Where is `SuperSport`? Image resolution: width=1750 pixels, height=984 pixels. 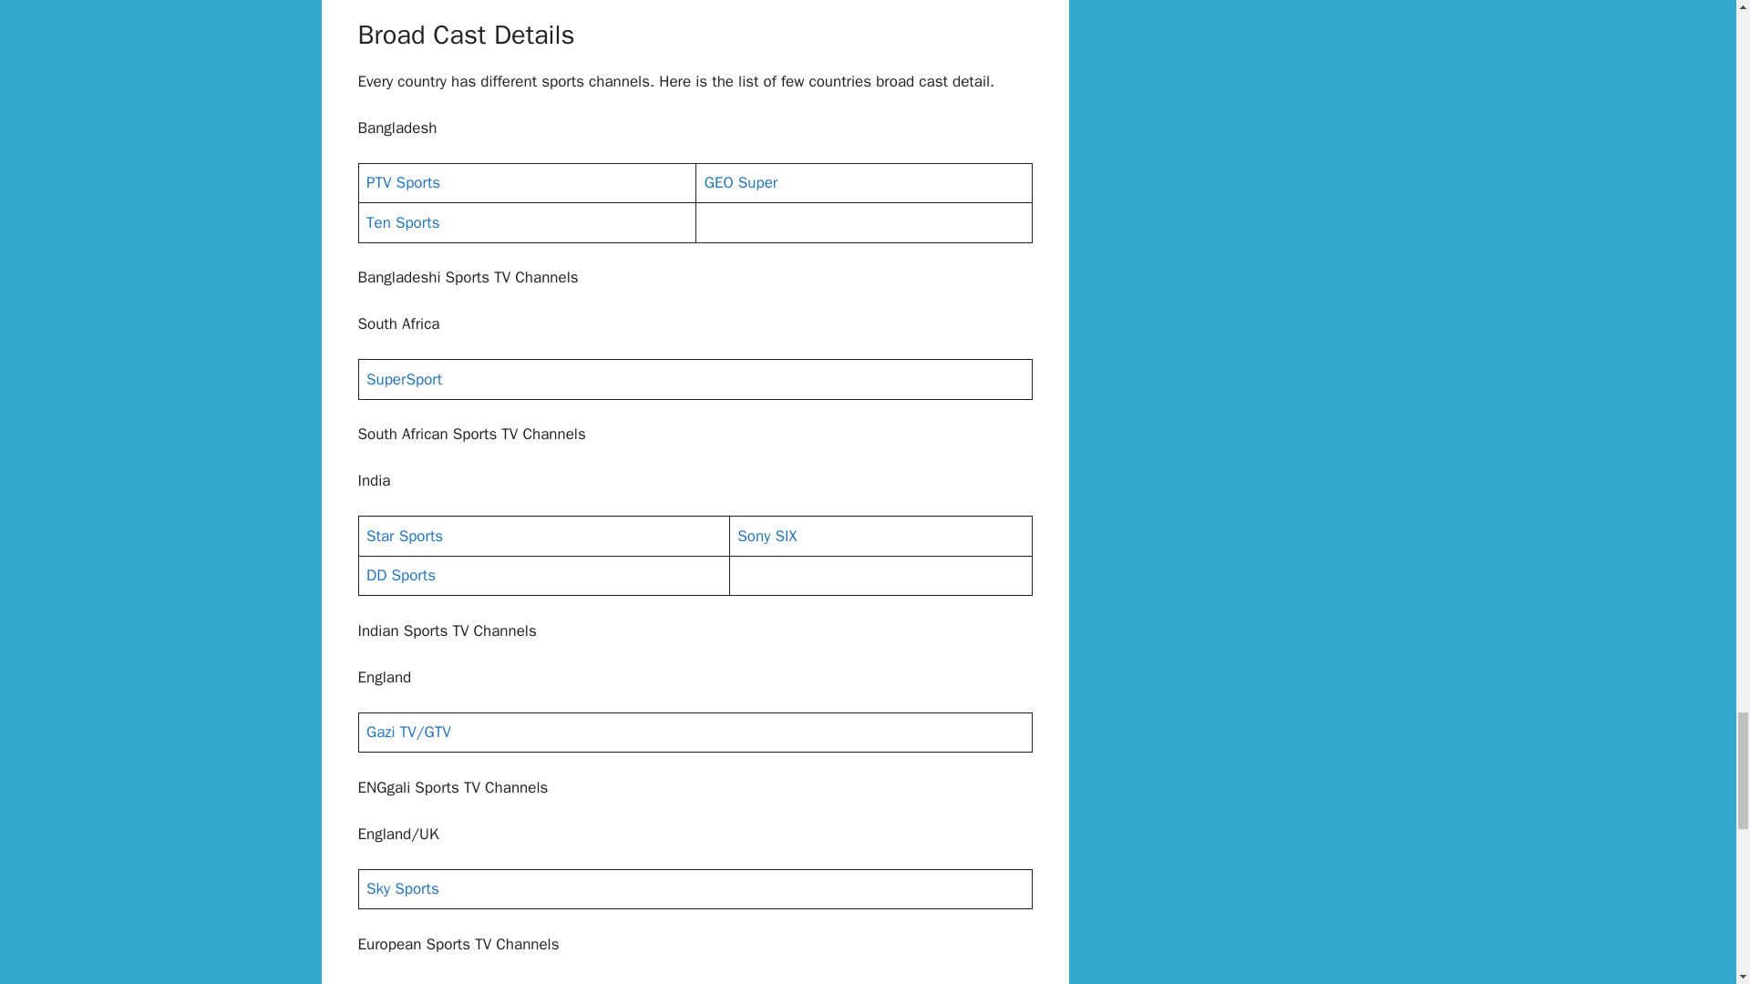
SuperSport is located at coordinates (404, 379).